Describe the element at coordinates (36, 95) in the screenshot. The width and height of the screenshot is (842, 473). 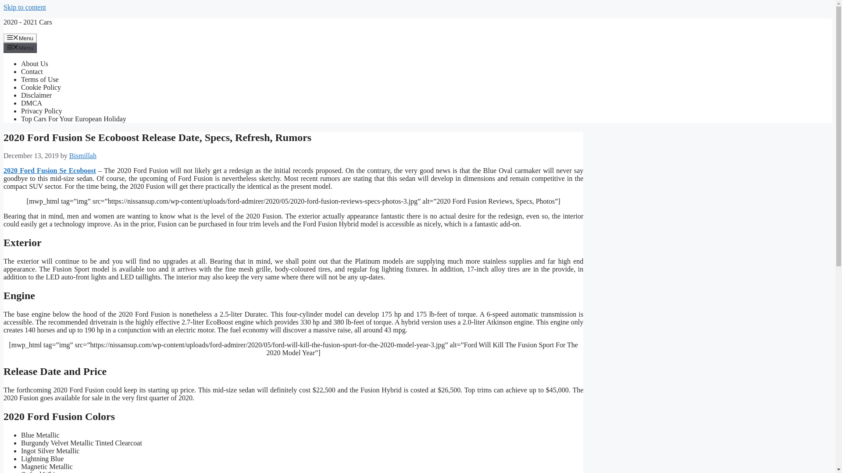
I see `Disclaimer` at that location.